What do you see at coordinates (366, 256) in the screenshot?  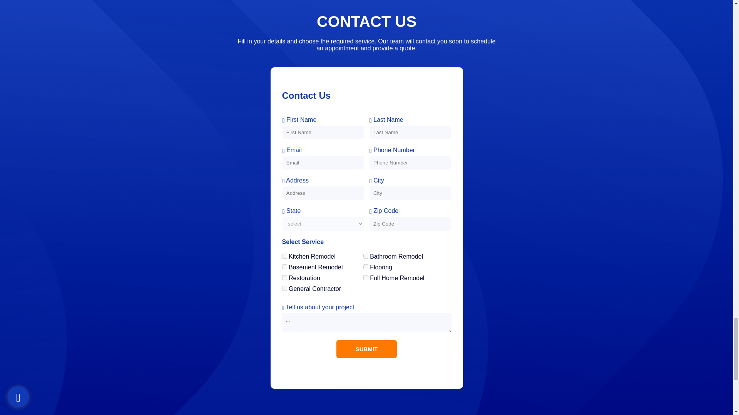 I see `Bathroom Remodel` at bounding box center [366, 256].